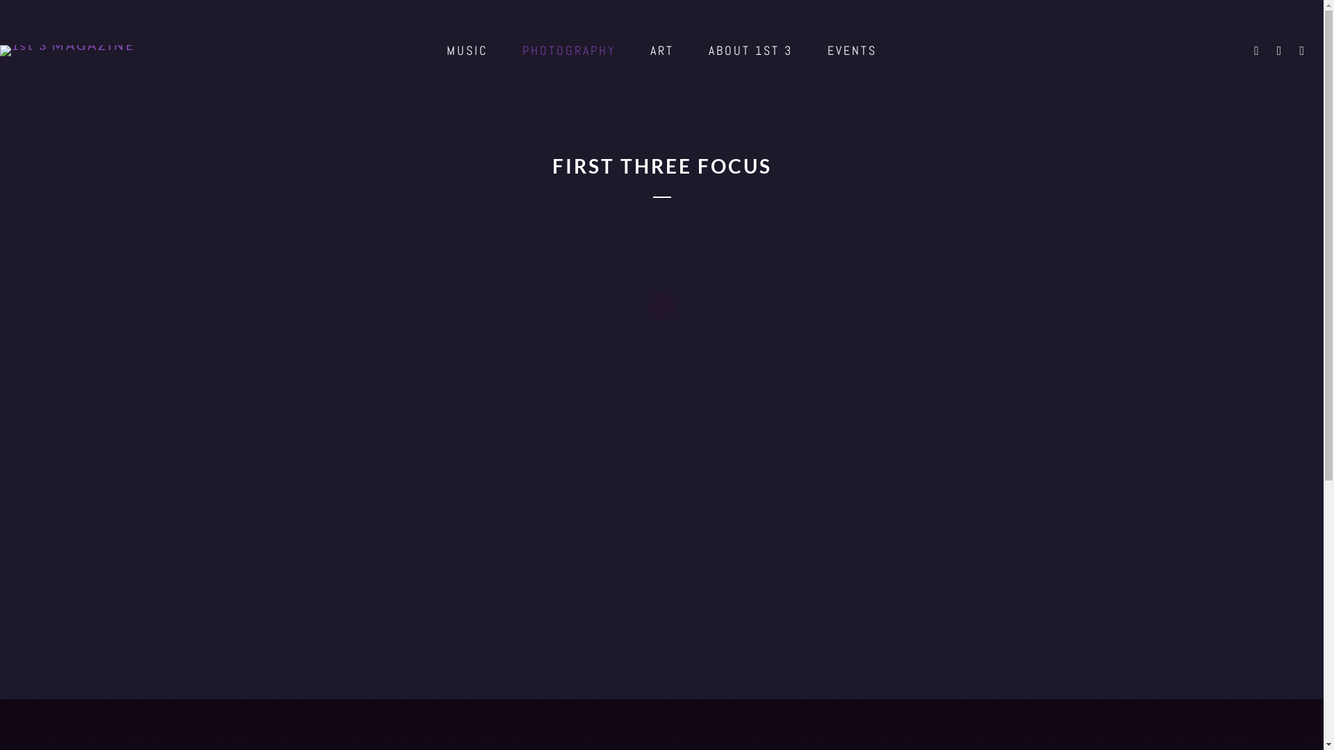  Describe the element at coordinates (1281, 51) in the screenshot. I see `Facebook` at that location.